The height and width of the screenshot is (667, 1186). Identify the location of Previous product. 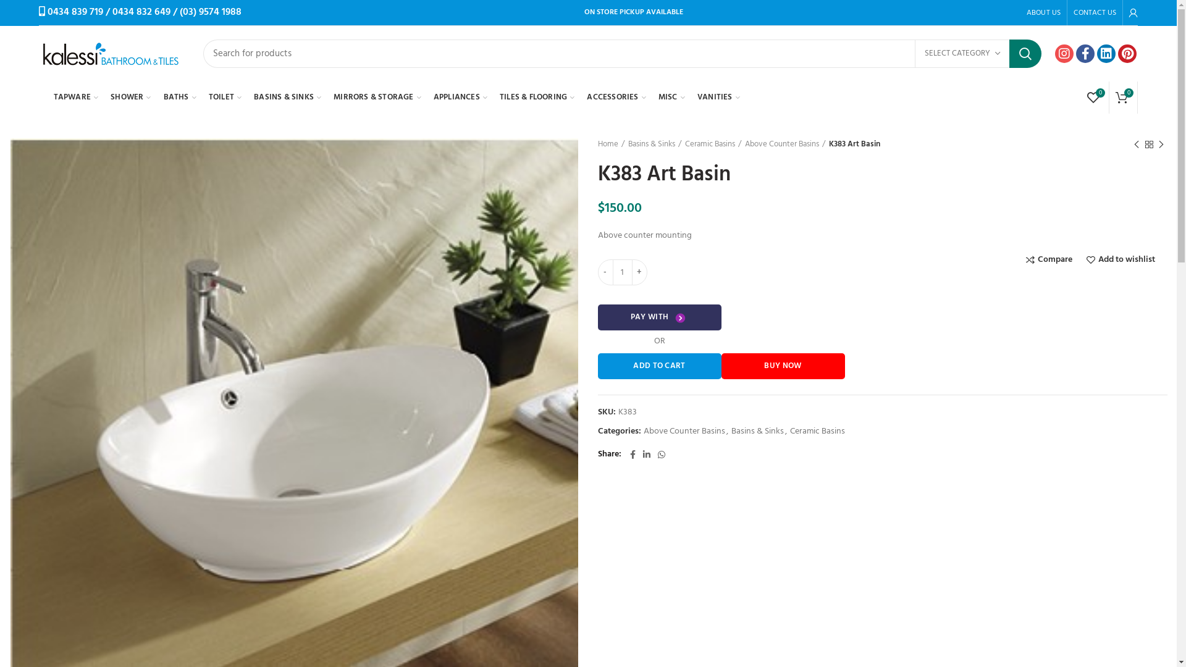
(1137, 145).